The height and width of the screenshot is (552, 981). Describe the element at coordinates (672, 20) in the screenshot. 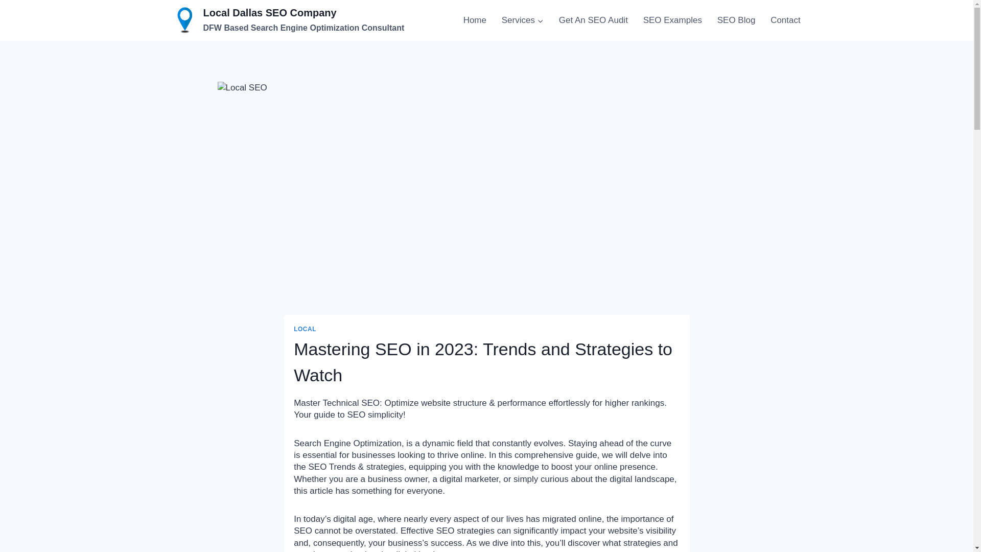

I see `See Live SEO Examples` at that location.